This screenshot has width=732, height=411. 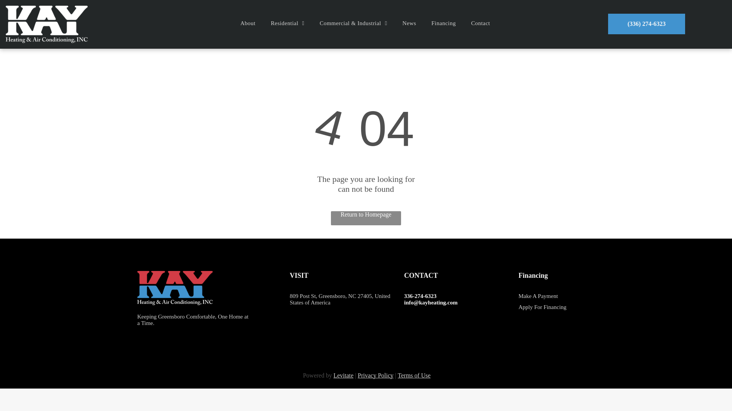 I want to click on Make A Payment, so click(x=538, y=296).